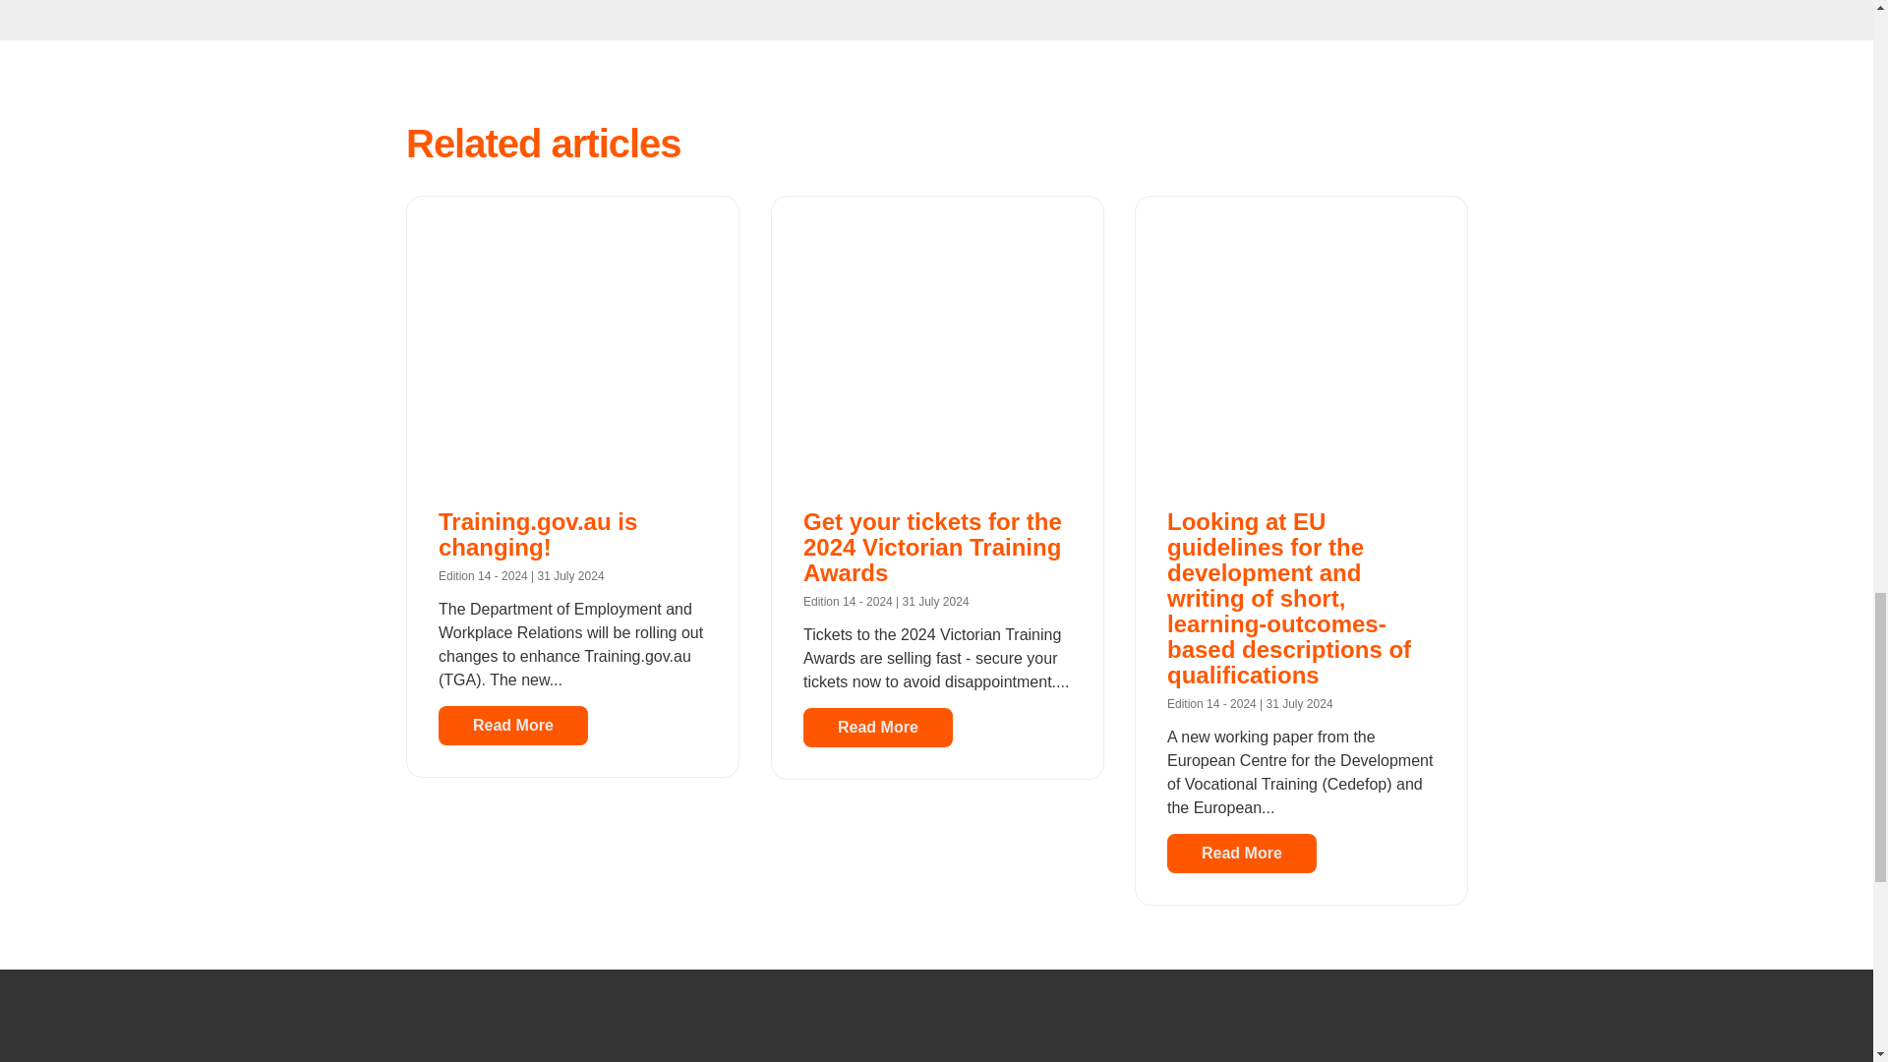  Describe the element at coordinates (935, 344) in the screenshot. I see `Get your tickets for the 2024 Victorian Training Awards` at that location.